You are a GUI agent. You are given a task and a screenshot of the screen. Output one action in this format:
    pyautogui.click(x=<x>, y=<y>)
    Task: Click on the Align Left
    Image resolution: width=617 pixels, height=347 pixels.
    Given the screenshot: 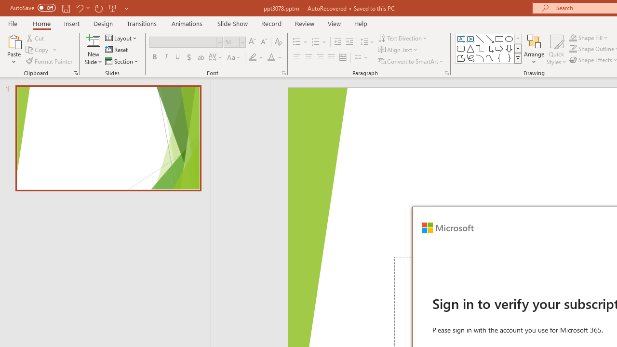 What is the action you would take?
    pyautogui.click(x=297, y=58)
    